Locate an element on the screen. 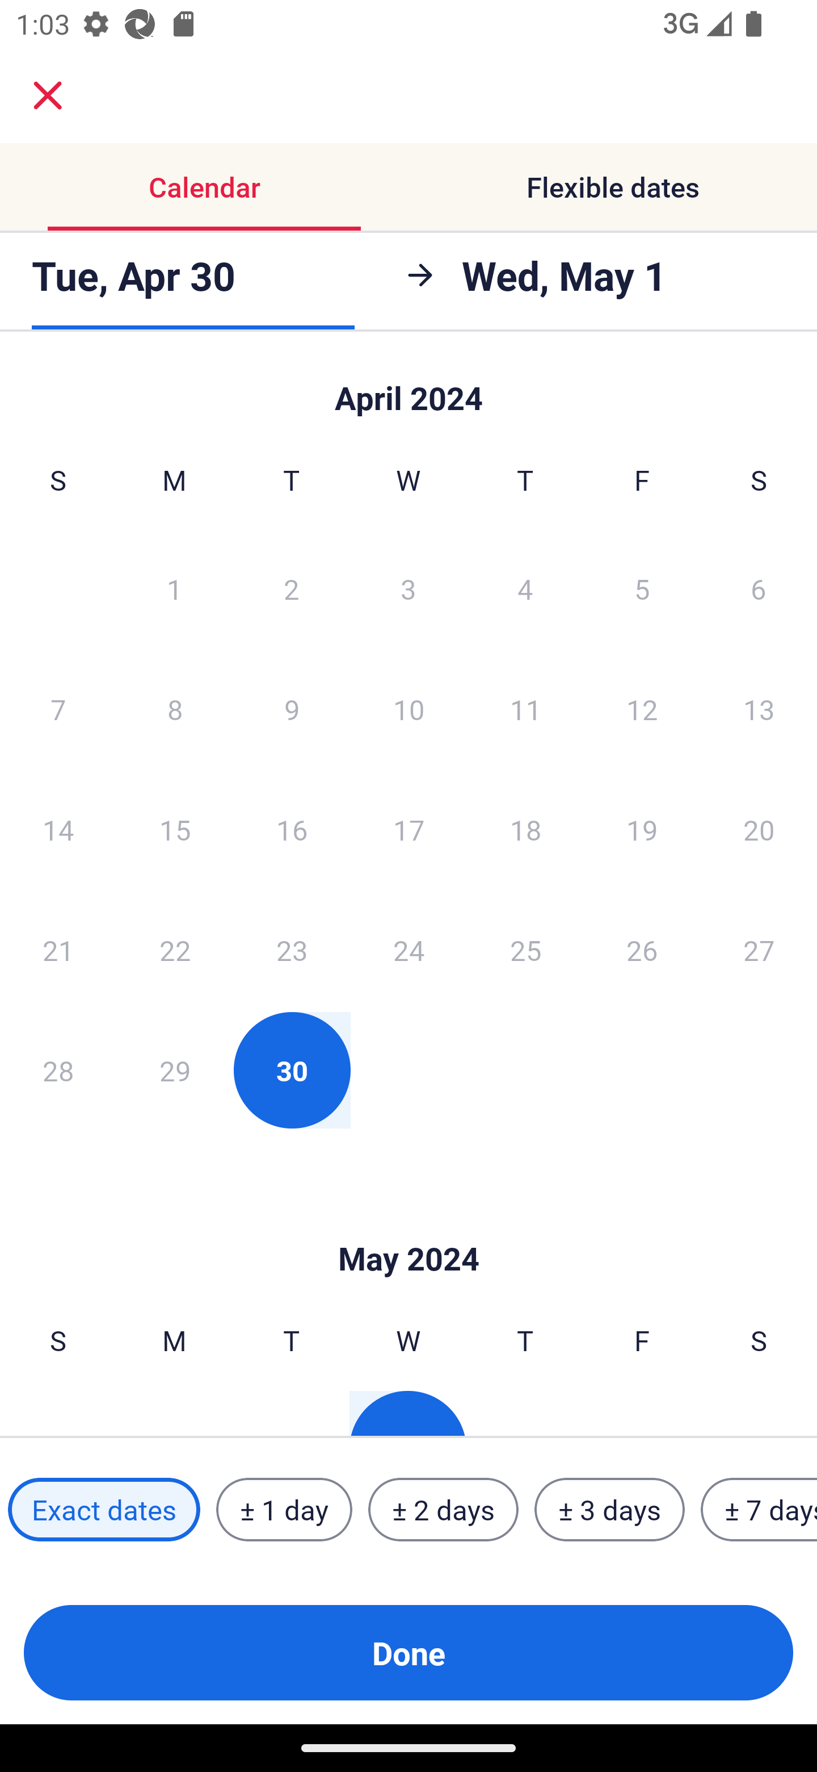 This screenshot has width=817, height=1772. 28 Sunday, April 28, 2024 is located at coordinates (58, 1070).